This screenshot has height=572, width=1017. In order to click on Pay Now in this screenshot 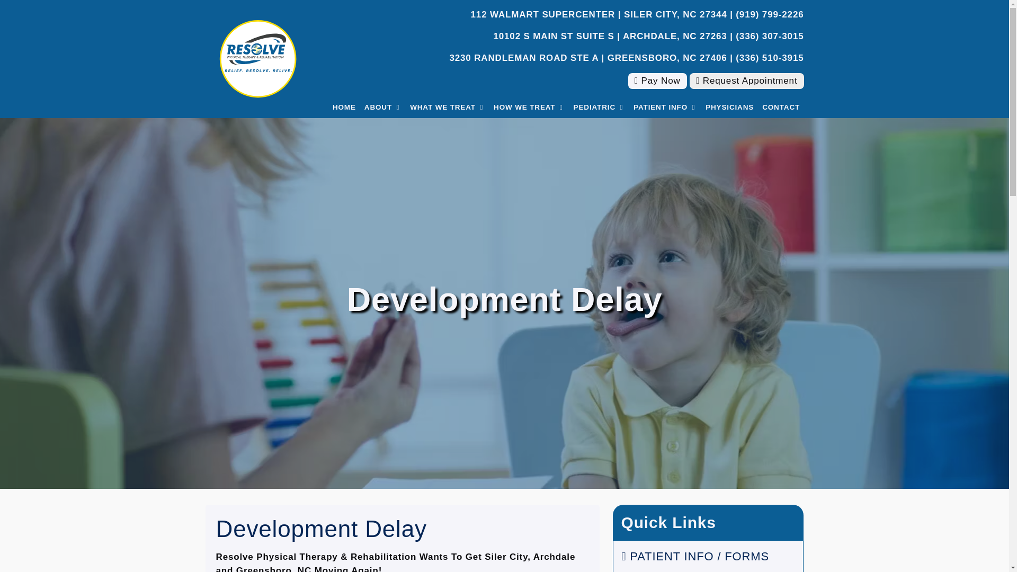, I will do `click(658, 81)`.